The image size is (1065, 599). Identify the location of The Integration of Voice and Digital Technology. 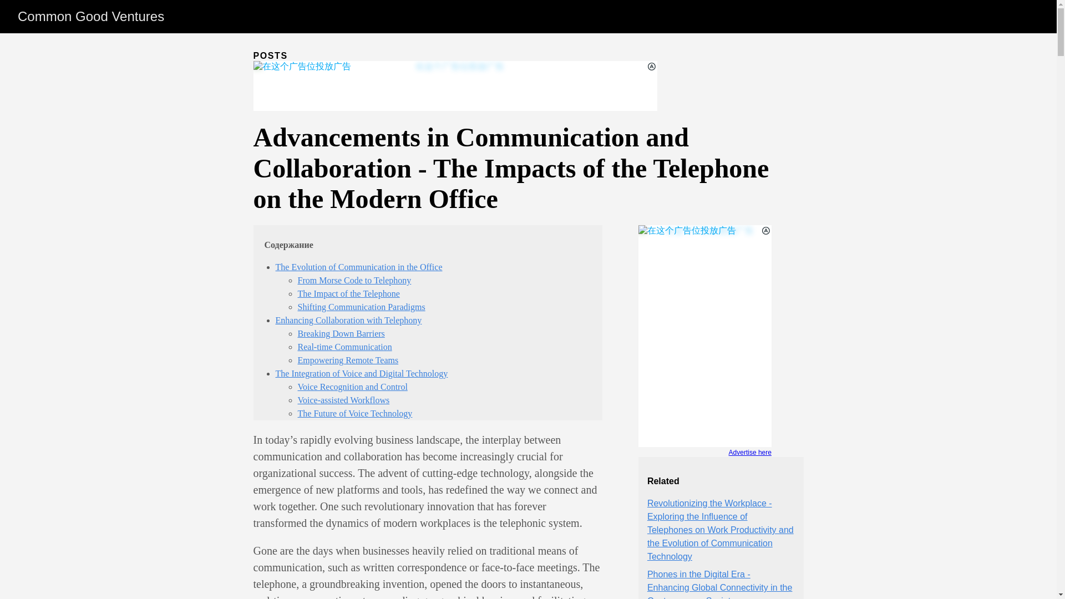
(361, 373).